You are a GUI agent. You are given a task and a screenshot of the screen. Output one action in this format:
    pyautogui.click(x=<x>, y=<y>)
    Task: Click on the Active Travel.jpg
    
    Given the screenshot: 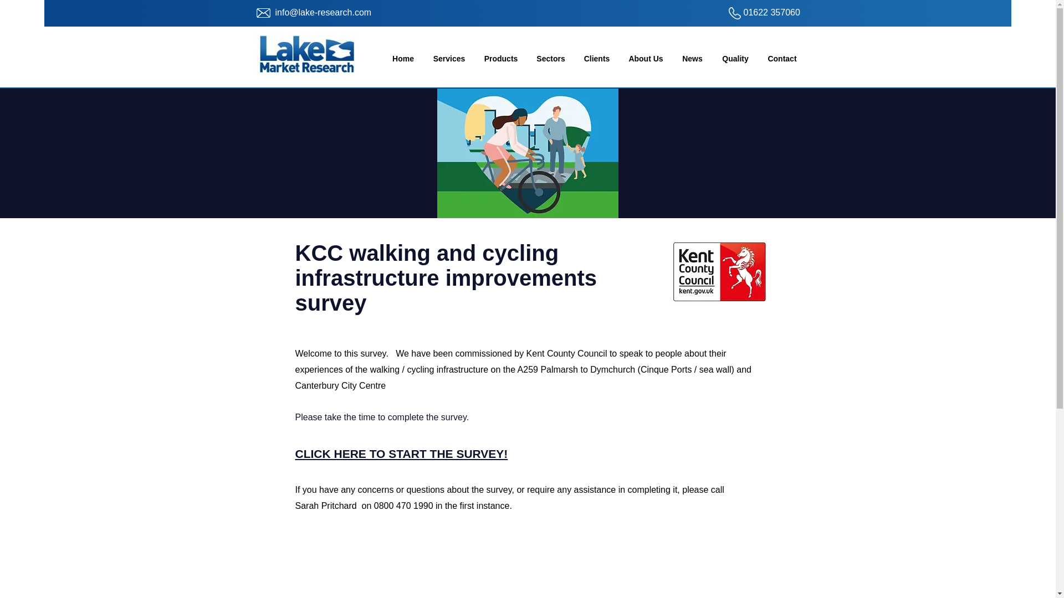 What is the action you would take?
    pyautogui.click(x=527, y=153)
    